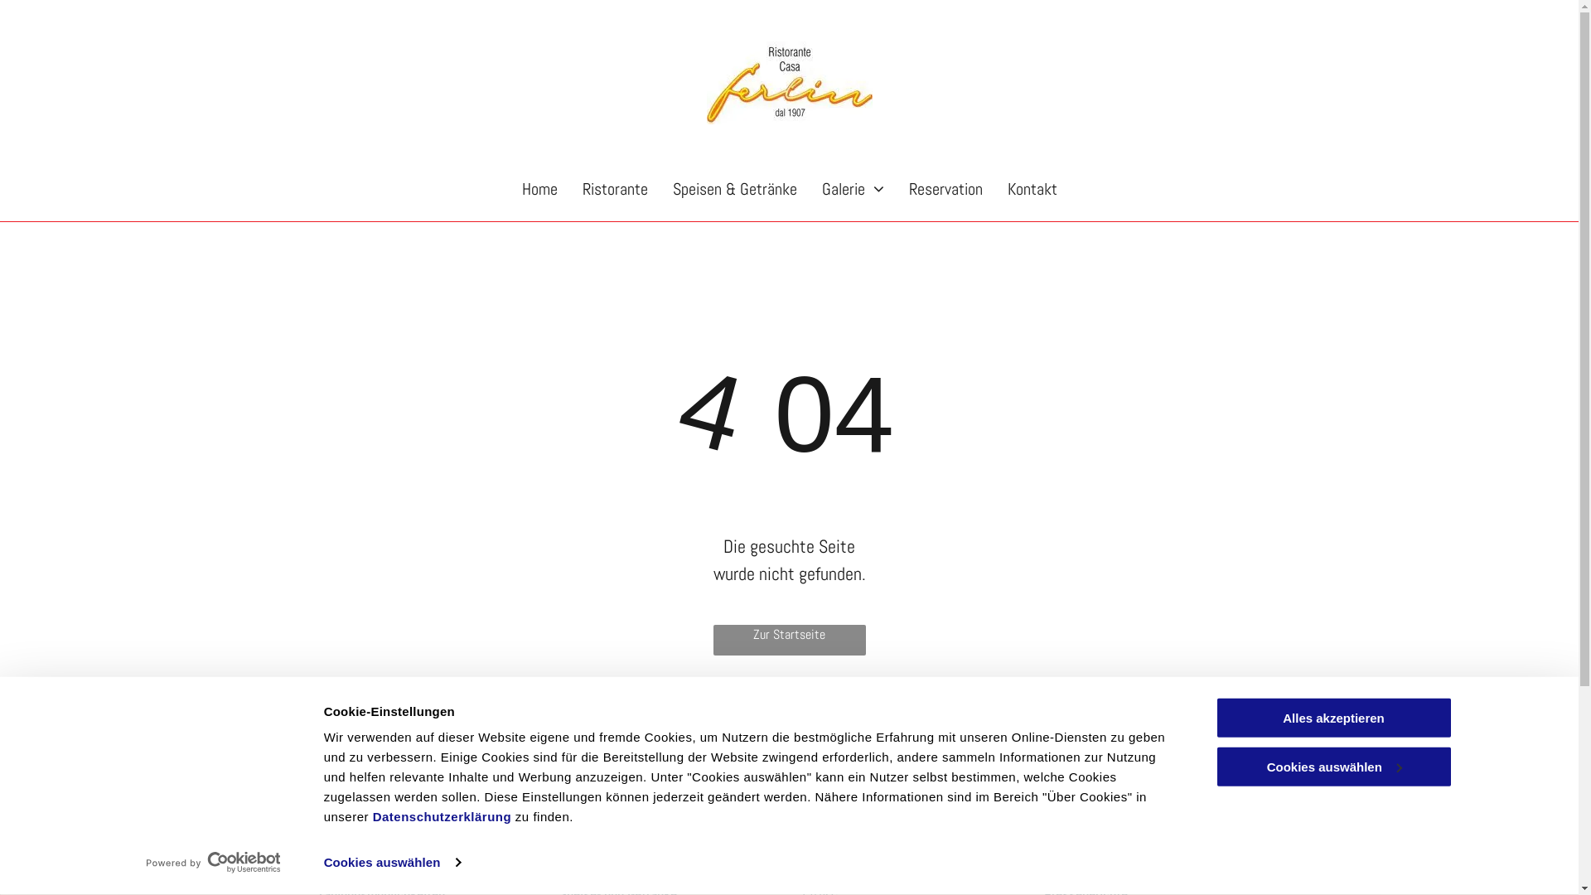  Describe the element at coordinates (946, 189) in the screenshot. I see `Reservation` at that location.